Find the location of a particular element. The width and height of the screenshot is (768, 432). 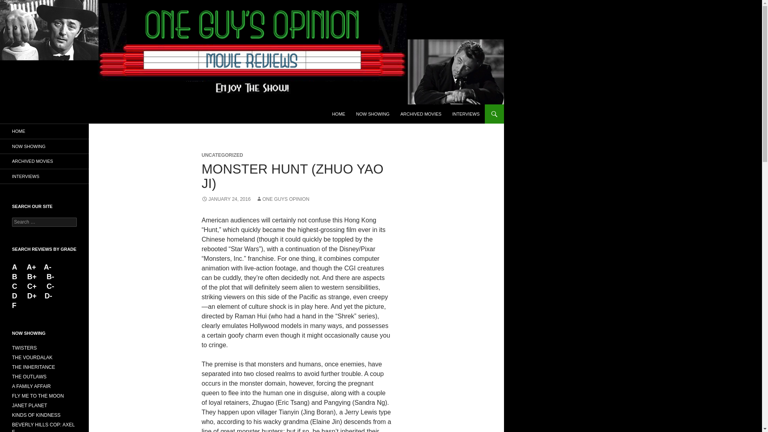

ONE GUYS OPINION is located at coordinates (282, 199).